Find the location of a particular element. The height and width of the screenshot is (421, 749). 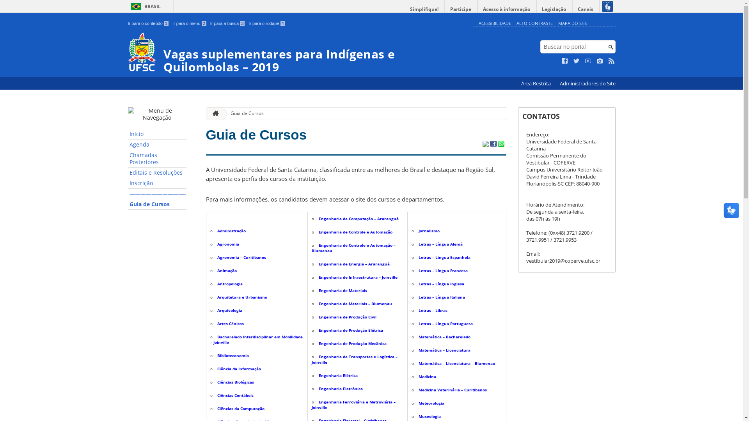

Arquivologia is located at coordinates (229, 310).